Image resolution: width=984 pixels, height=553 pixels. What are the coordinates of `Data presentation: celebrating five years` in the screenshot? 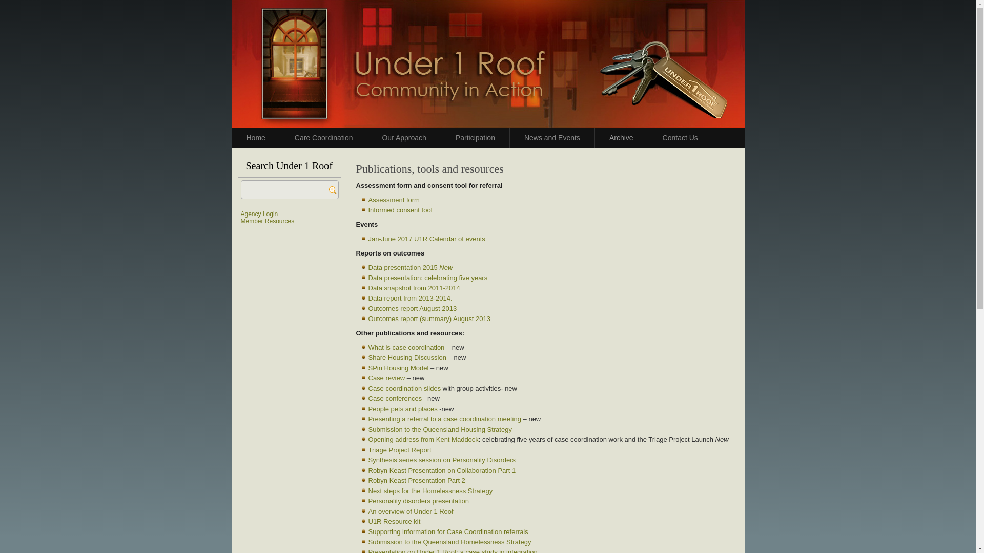 It's located at (427, 278).